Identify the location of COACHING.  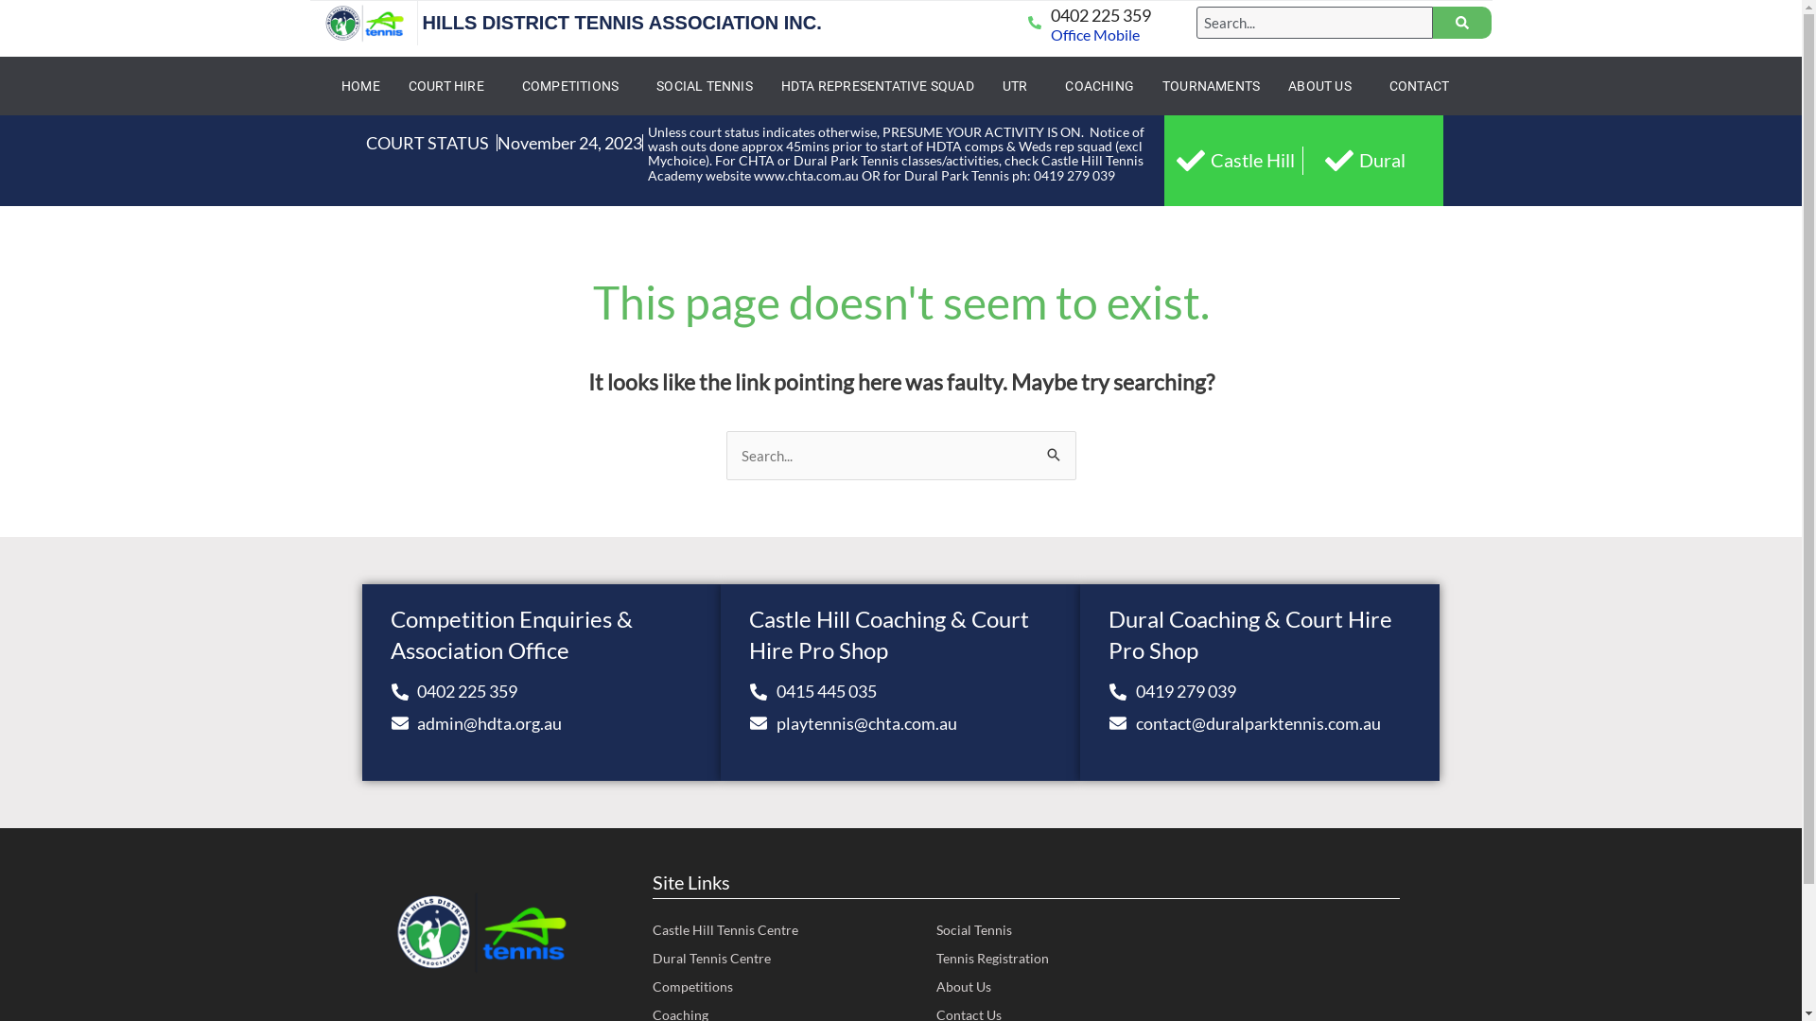
(1099, 86).